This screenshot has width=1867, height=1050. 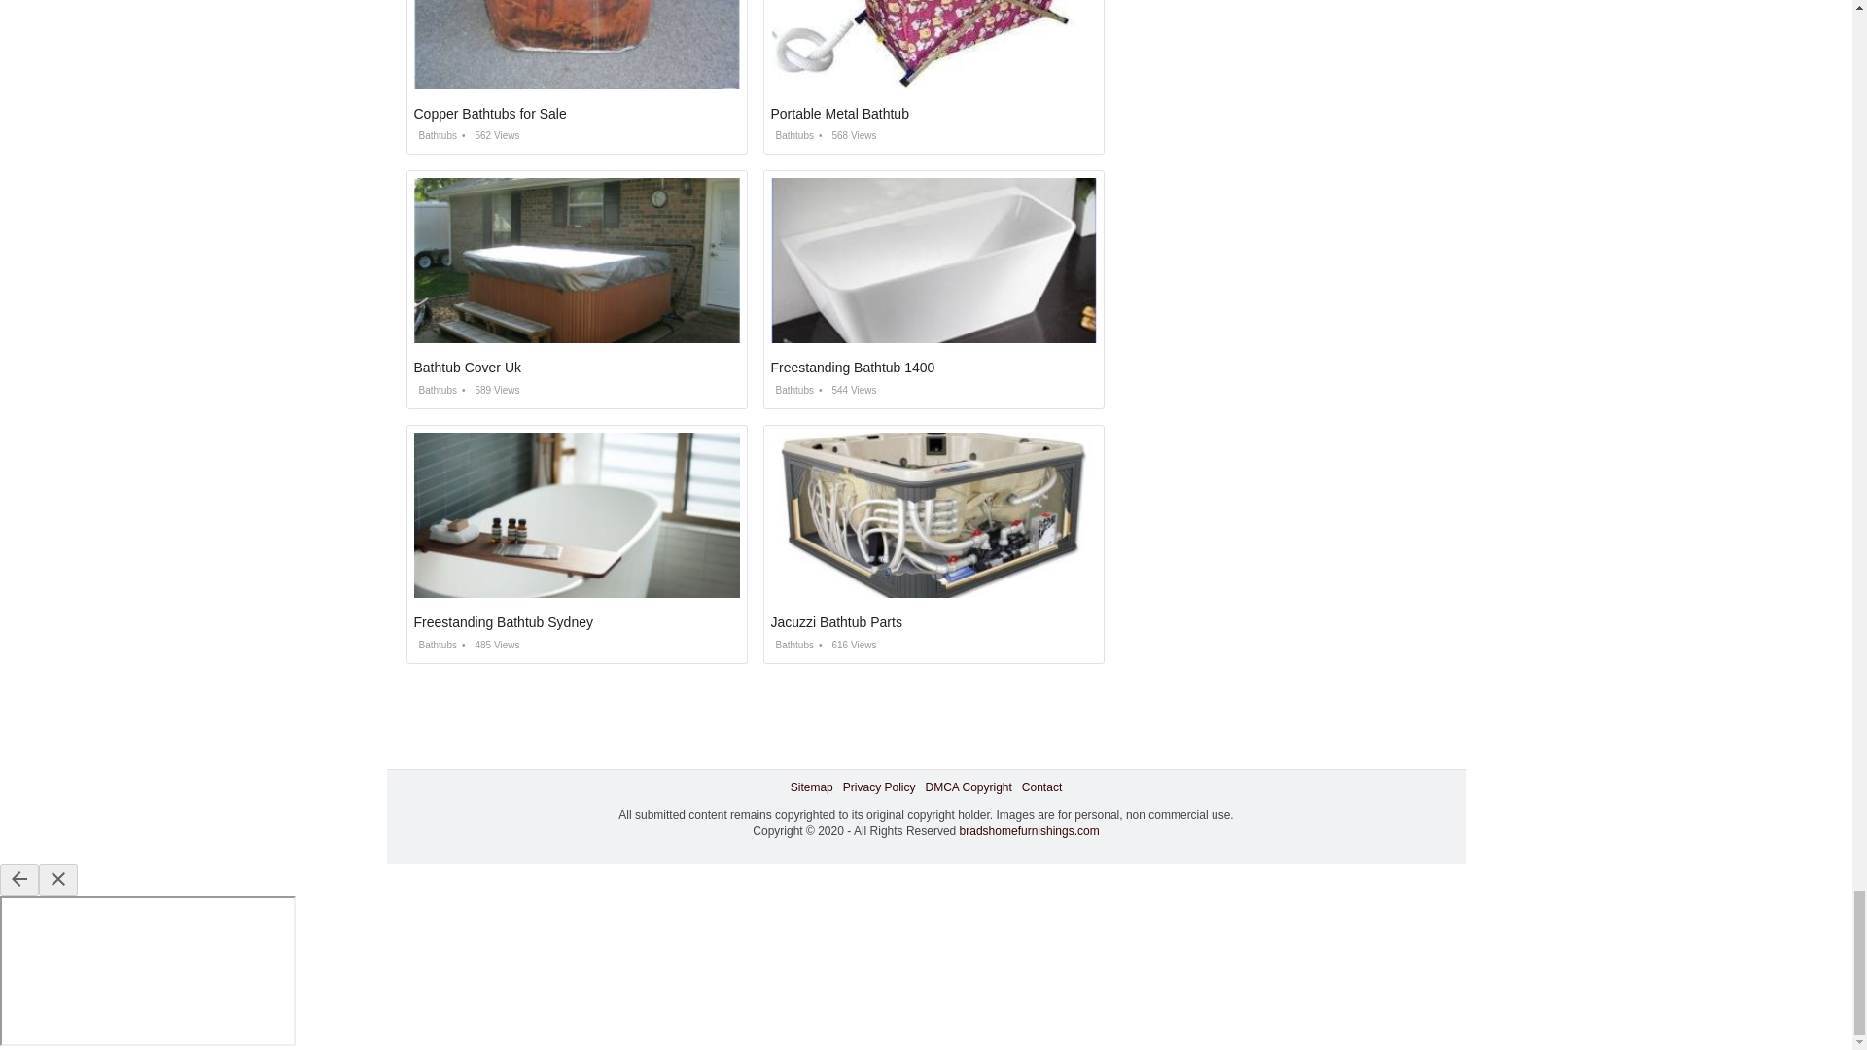 What do you see at coordinates (436, 391) in the screenshot?
I see `Bathtubs` at bounding box center [436, 391].